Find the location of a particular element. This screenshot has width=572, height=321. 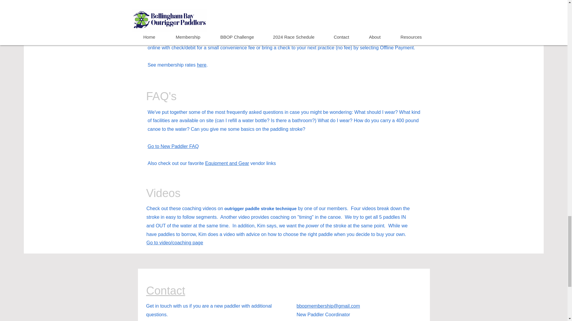

here is located at coordinates (201, 65).